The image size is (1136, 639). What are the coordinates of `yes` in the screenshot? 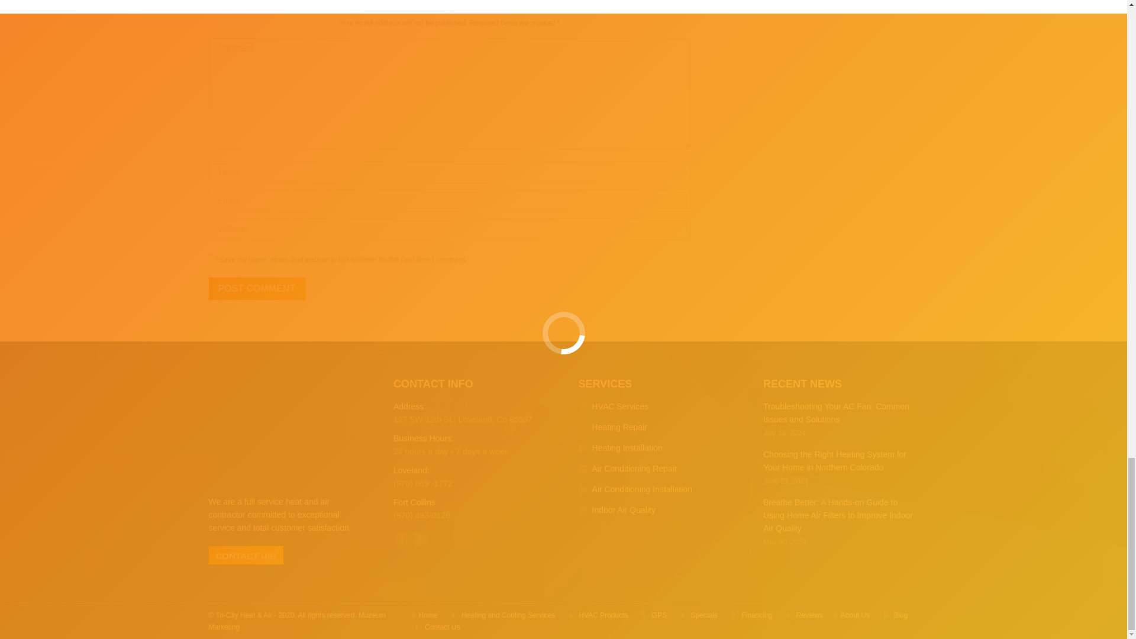 It's located at (212, 258).